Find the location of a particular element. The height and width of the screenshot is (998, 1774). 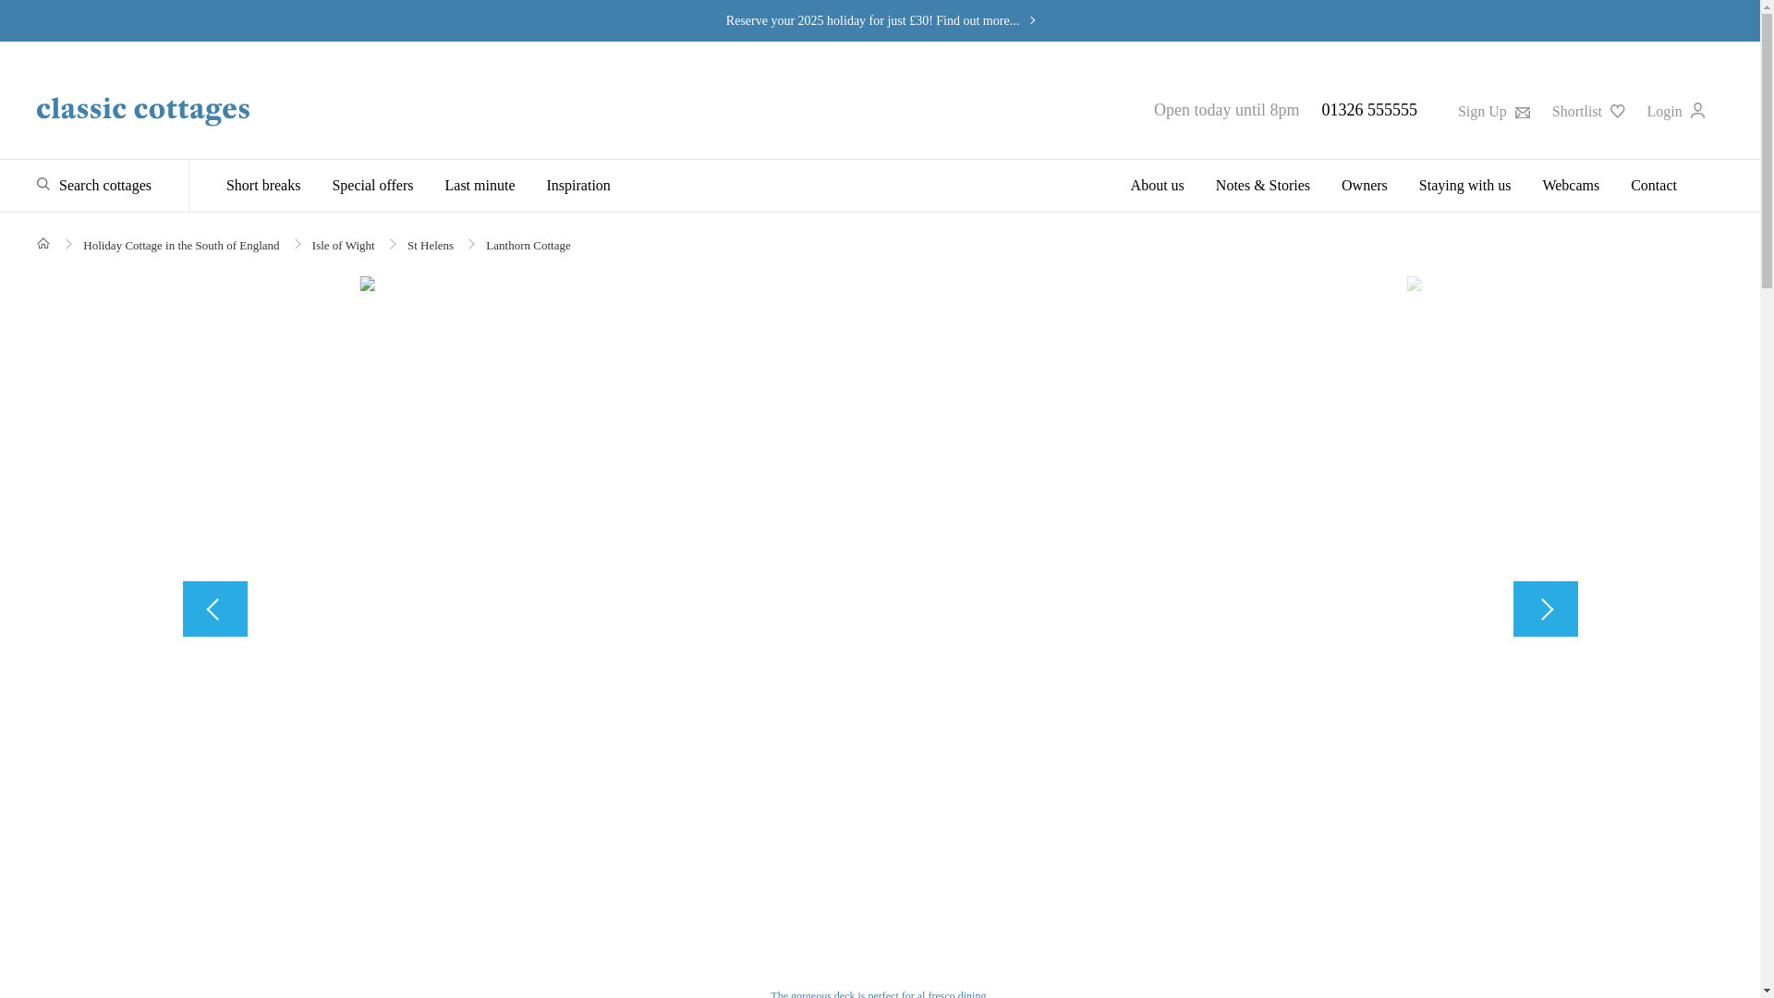

Inspiration is located at coordinates (578, 185).